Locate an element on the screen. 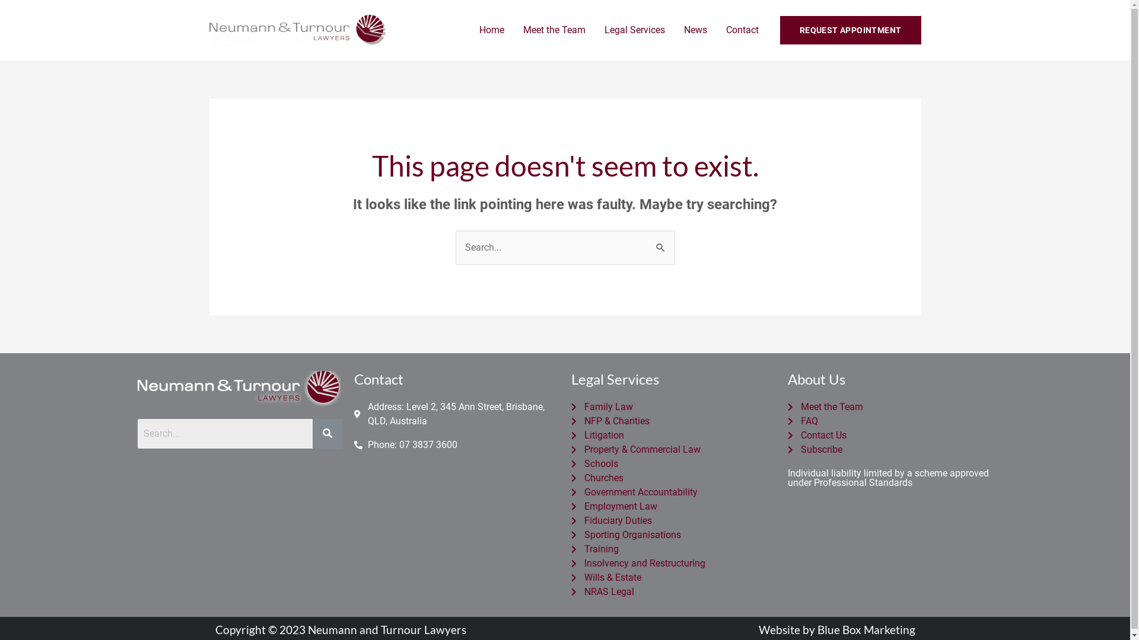 The image size is (1139, 640). Fiduciary Duties is located at coordinates (673, 521).